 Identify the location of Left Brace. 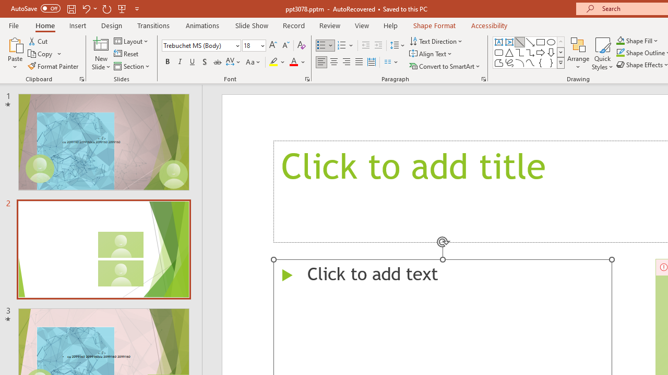
(541, 63).